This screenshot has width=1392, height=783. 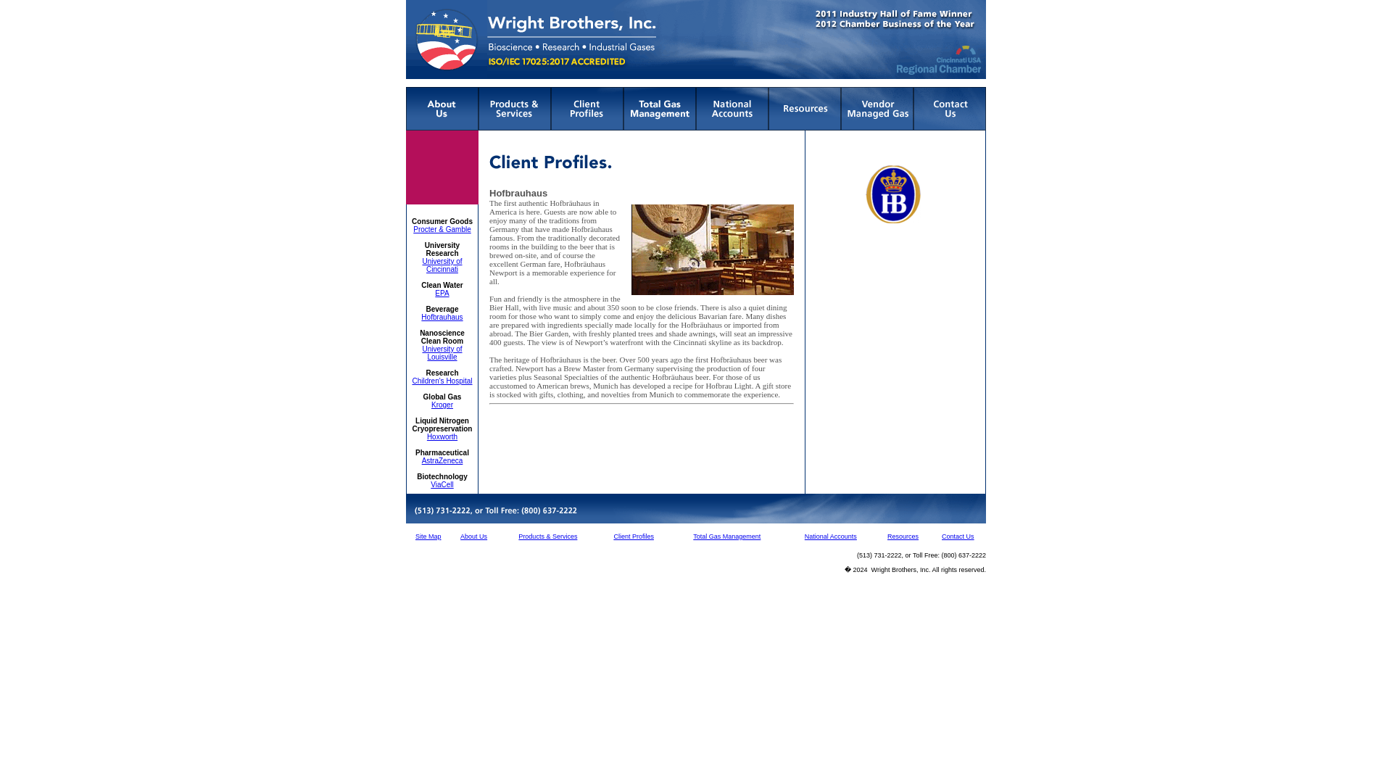 What do you see at coordinates (958, 536) in the screenshot?
I see `Contact Us` at bounding box center [958, 536].